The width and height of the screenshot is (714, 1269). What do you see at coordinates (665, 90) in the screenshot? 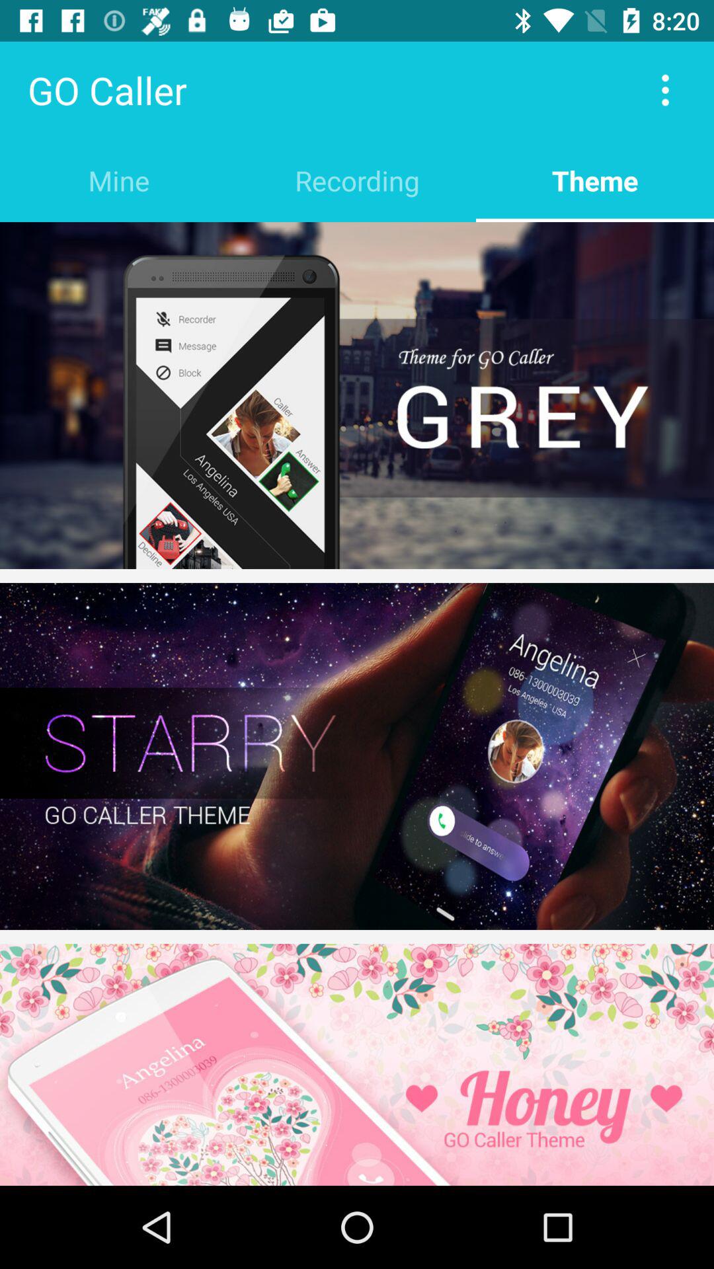
I see `more details option` at bounding box center [665, 90].